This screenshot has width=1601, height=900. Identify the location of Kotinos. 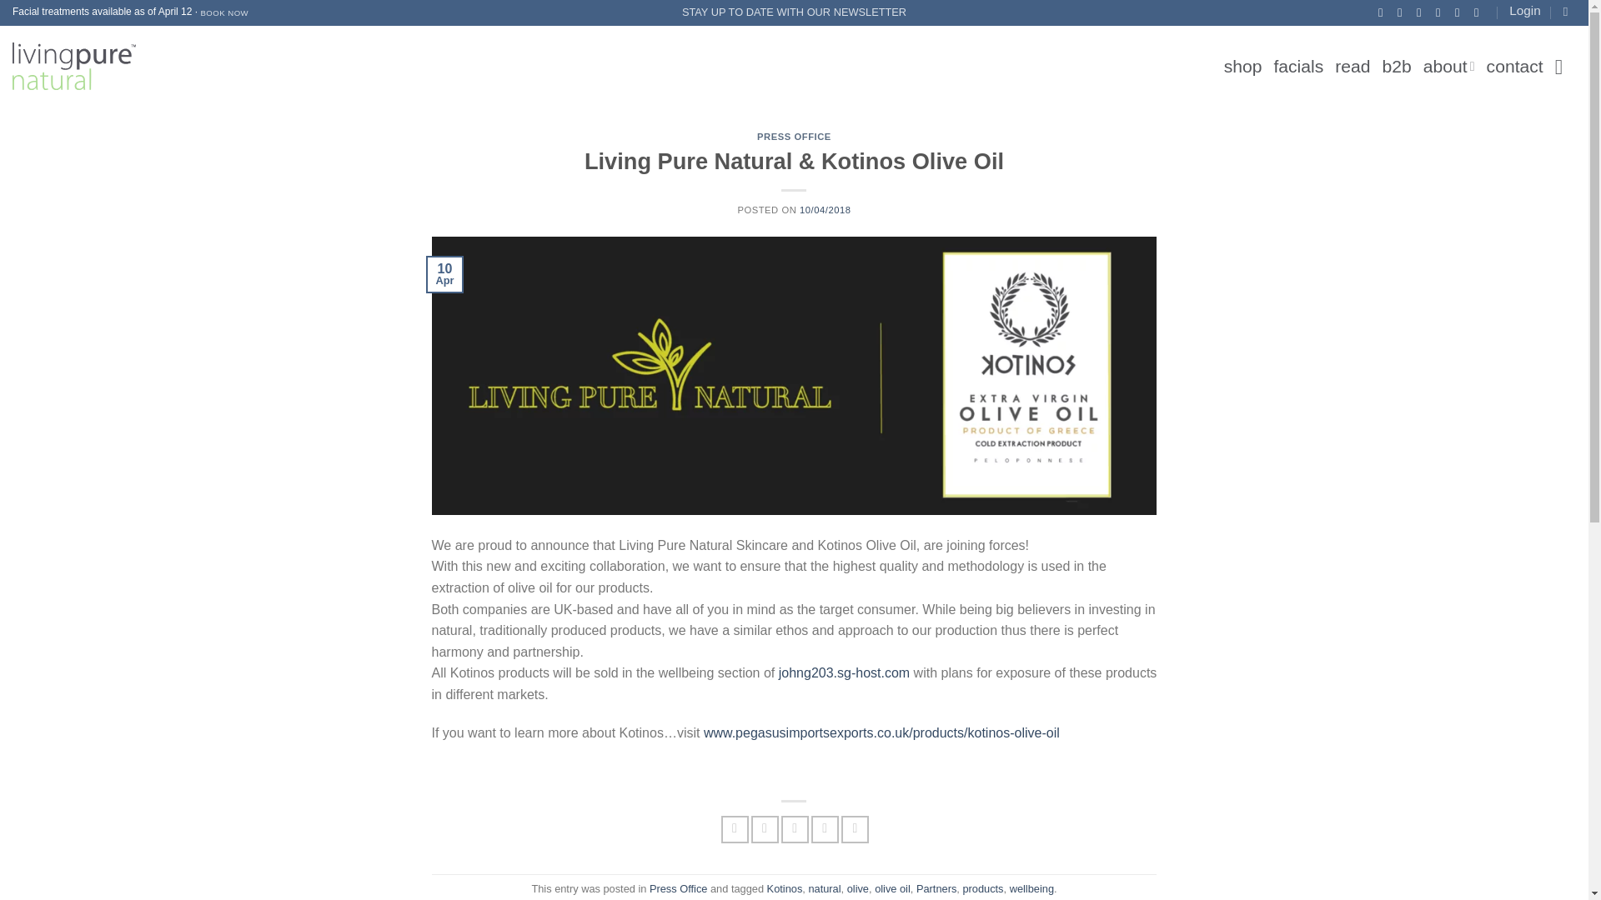
(785, 888).